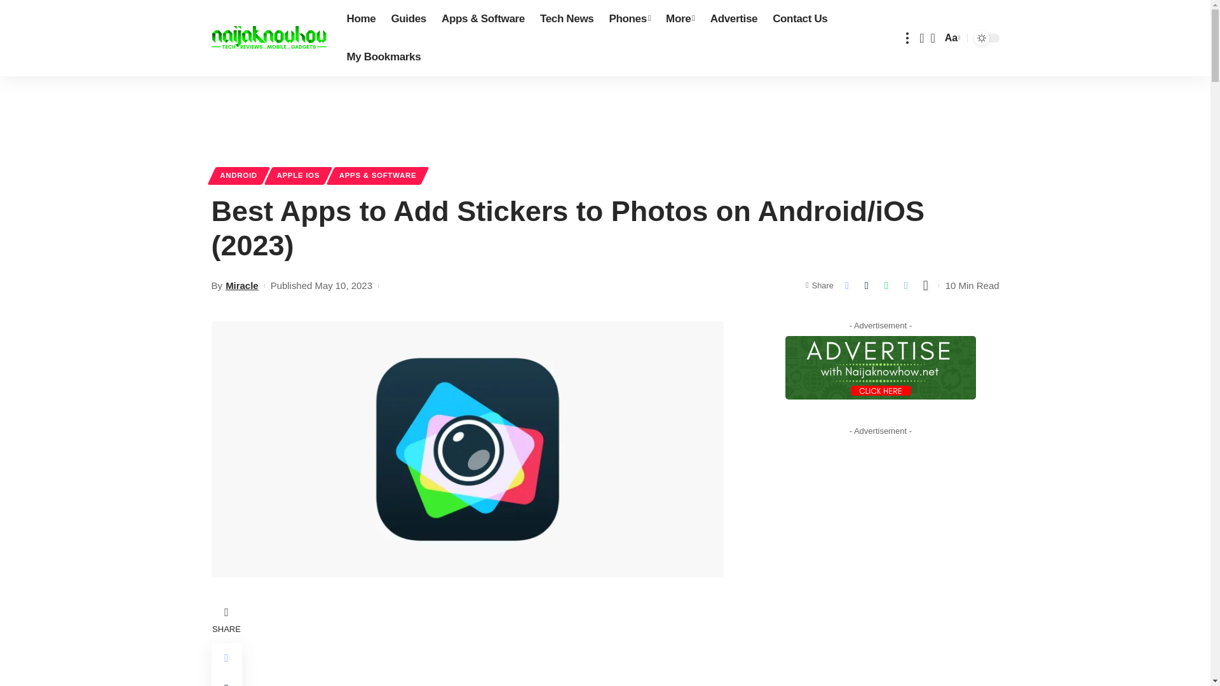 Image resolution: width=1220 pixels, height=686 pixels. I want to click on More, so click(680, 19).